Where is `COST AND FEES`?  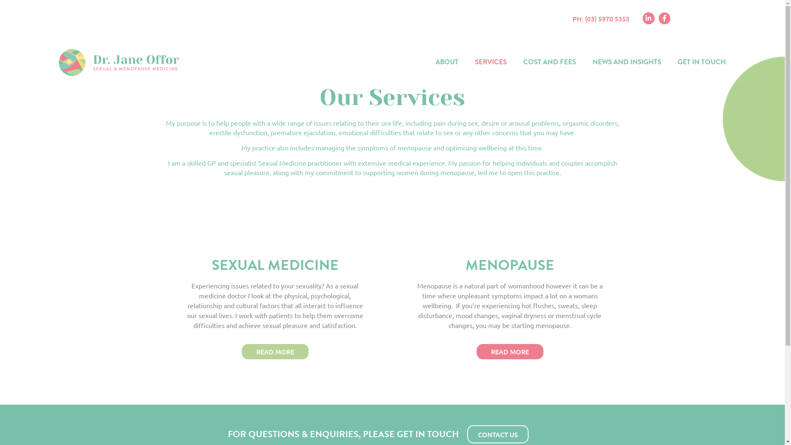
COST AND FEES is located at coordinates (550, 62).